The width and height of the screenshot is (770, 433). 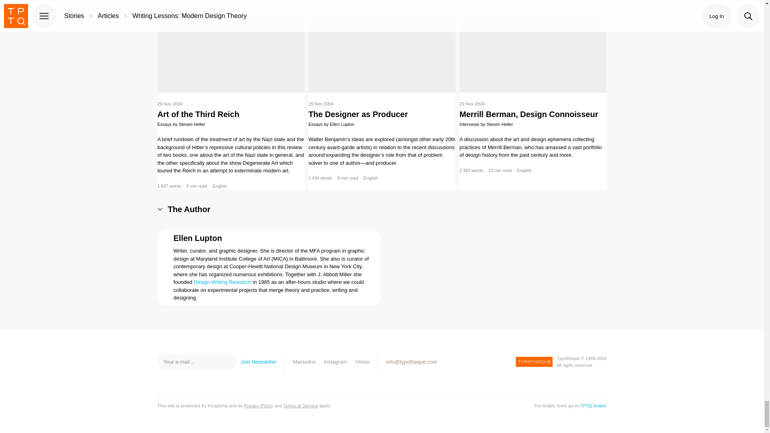 I want to click on Join Newsletter, so click(x=258, y=362).